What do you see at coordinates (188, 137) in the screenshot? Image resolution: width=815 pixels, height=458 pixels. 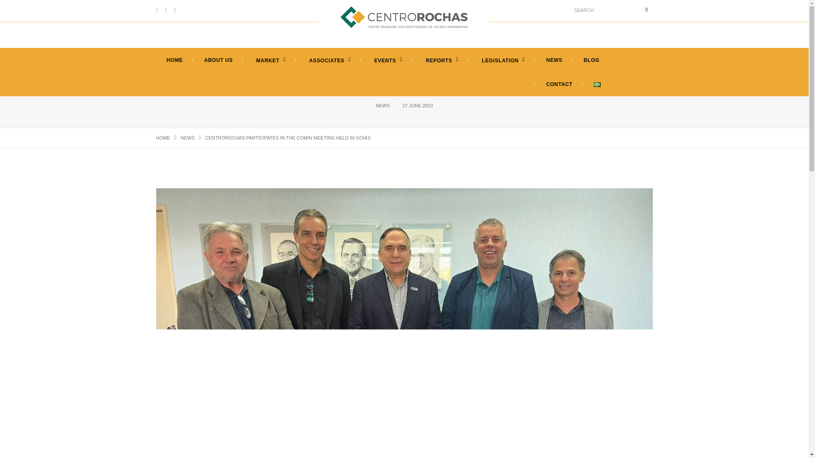 I see `News` at bounding box center [188, 137].